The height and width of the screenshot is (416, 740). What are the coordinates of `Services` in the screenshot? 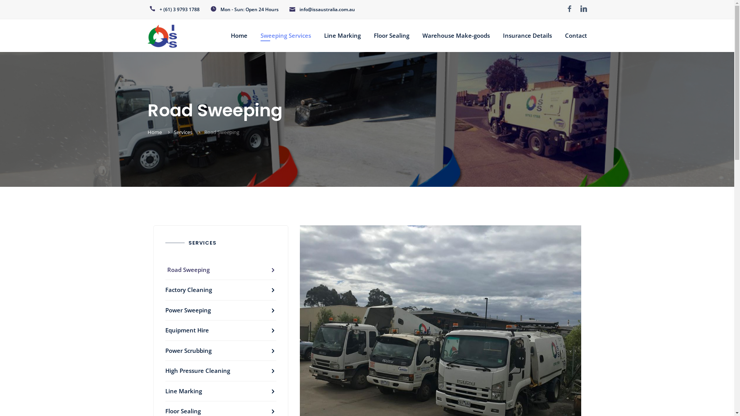 It's located at (183, 132).